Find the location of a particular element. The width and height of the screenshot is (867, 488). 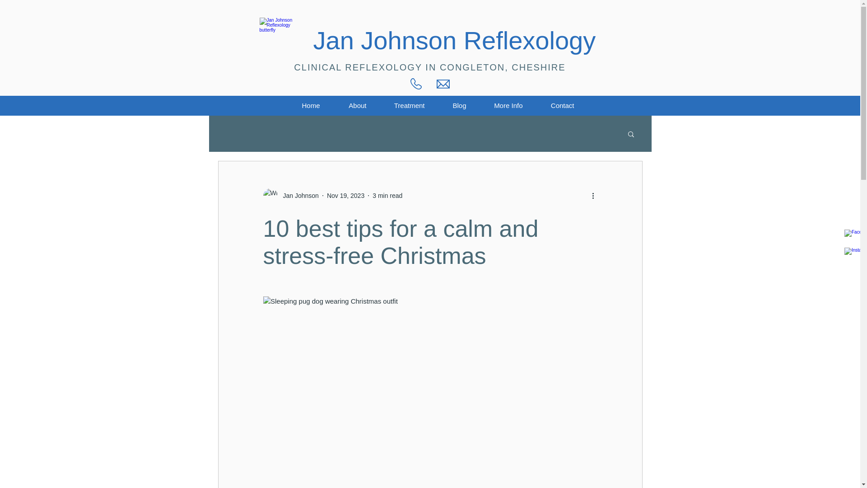

Jan Johnson Reflexology butterfly is located at coordinates (281, 40).